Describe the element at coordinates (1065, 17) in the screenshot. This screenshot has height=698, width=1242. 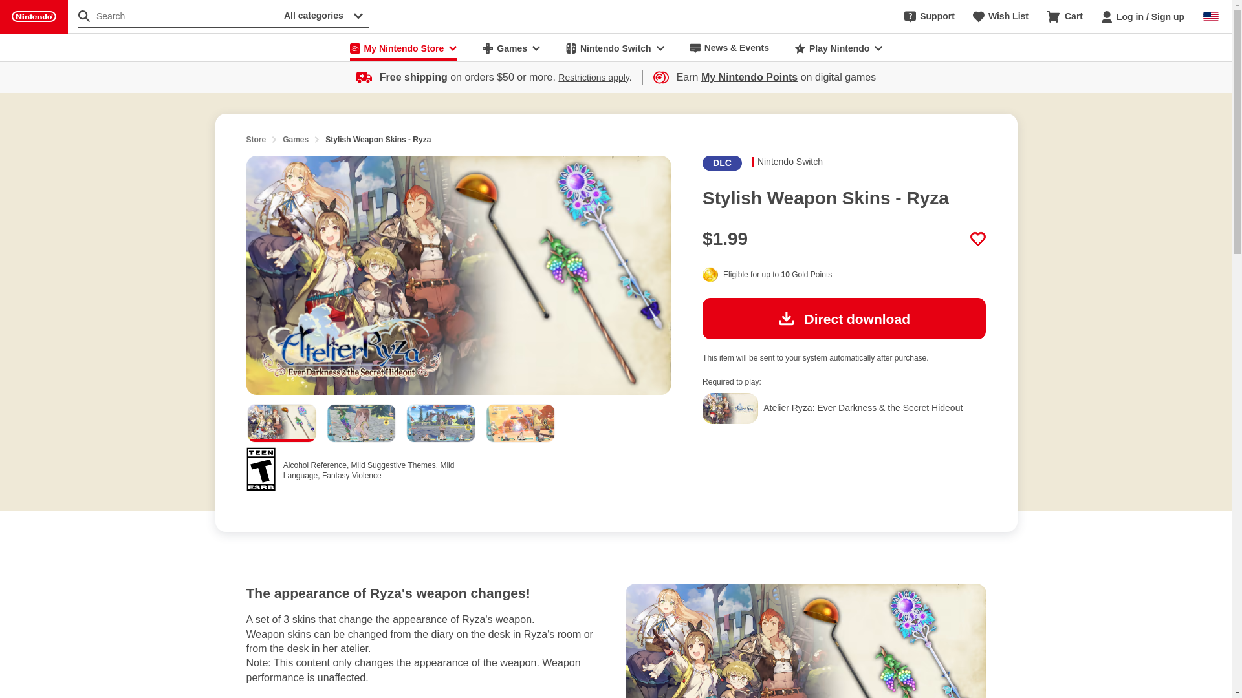
I see `Cart` at that location.